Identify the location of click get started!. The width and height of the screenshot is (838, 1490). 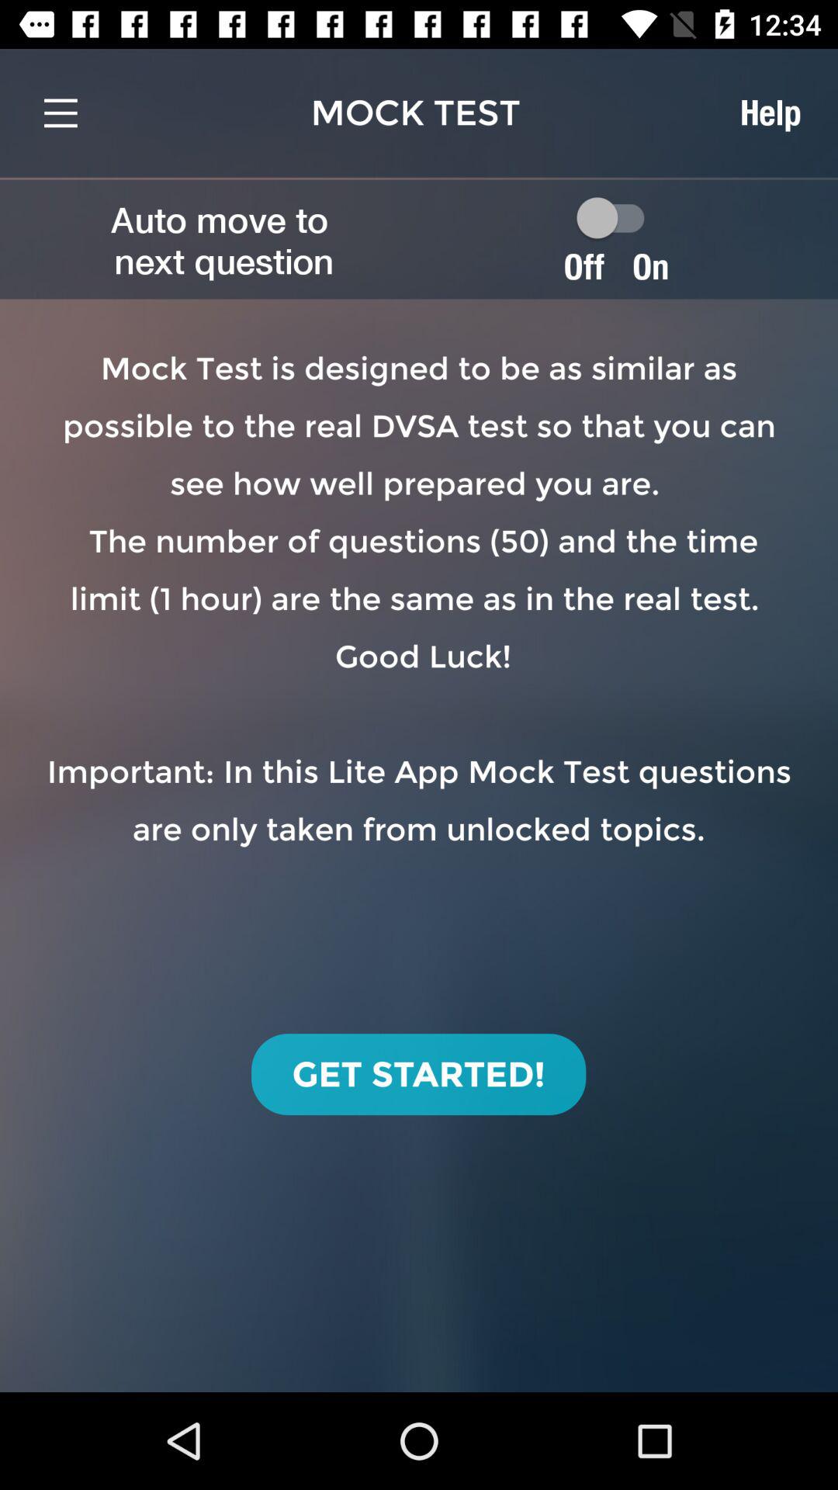
(419, 1074).